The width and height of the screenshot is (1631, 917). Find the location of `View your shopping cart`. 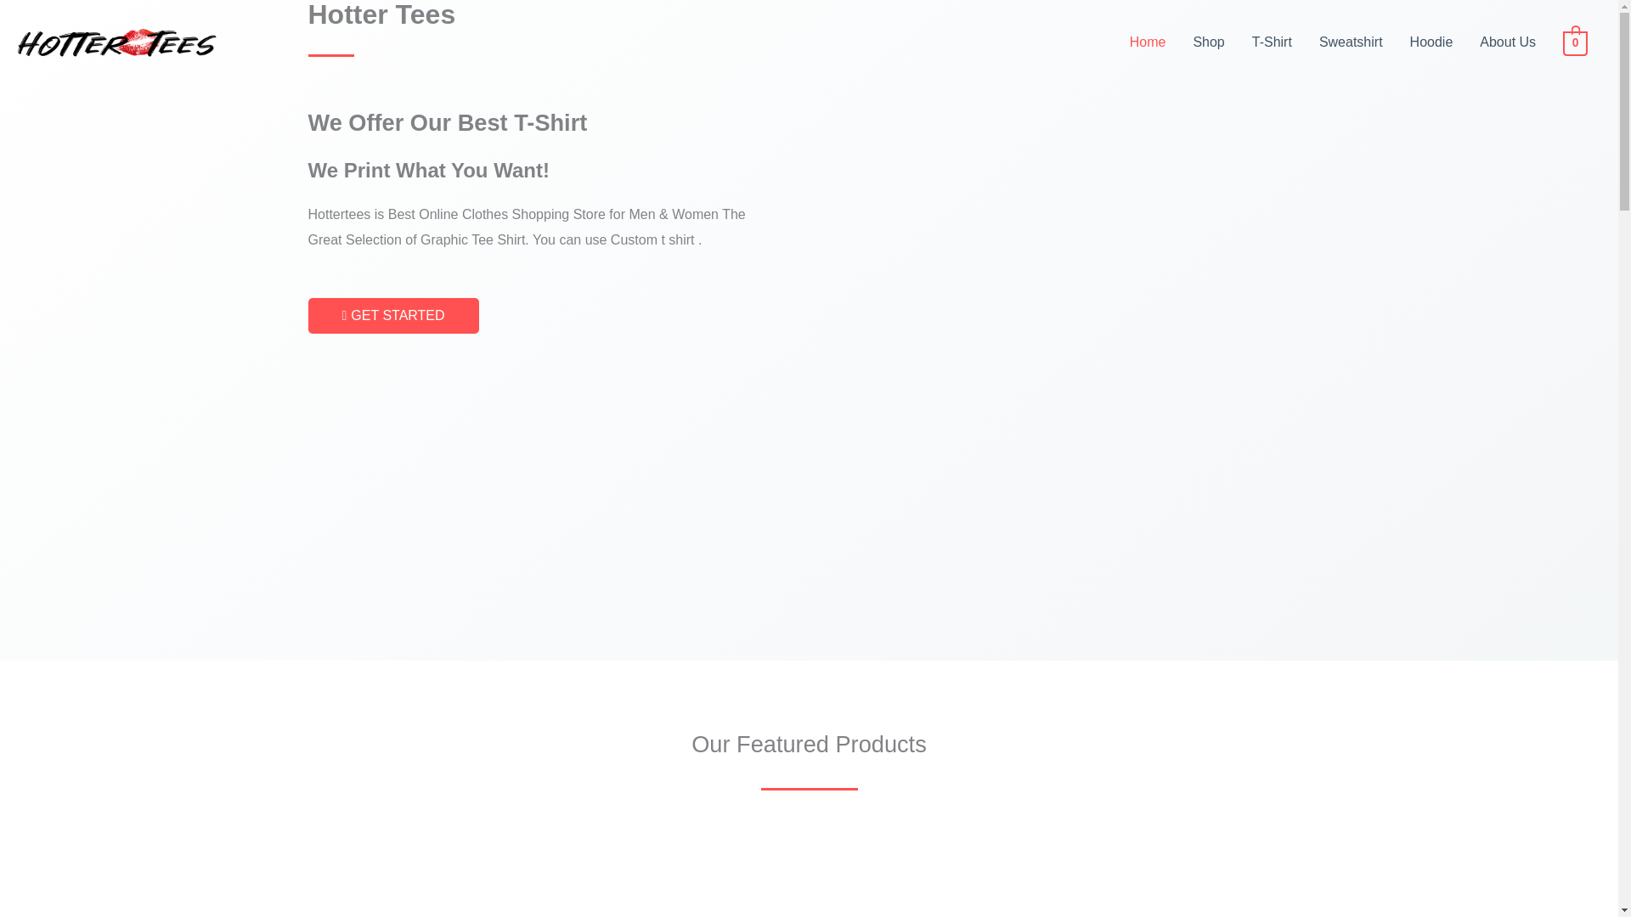

View your shopping cart is located at coordinates (1575, 42).